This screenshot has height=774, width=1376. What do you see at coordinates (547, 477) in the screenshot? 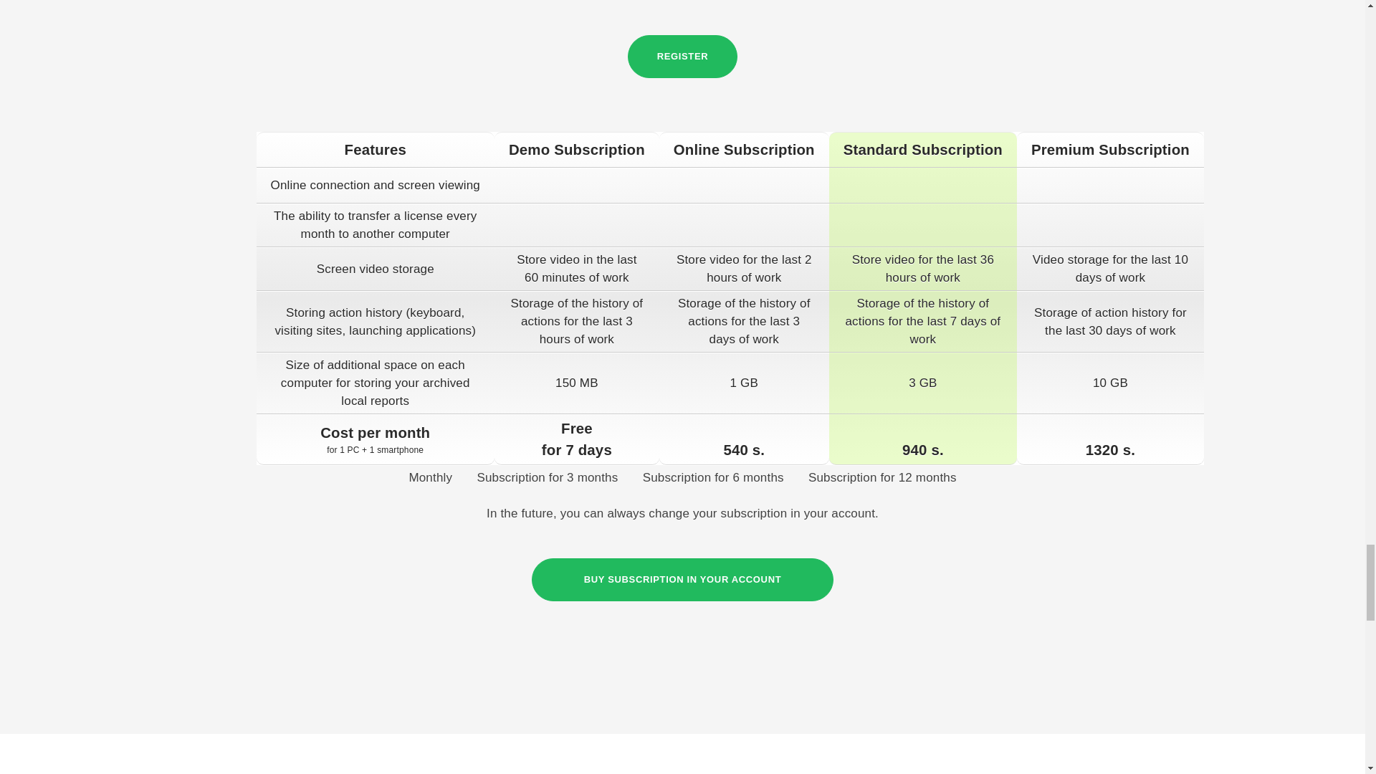
I see `Subscription for 3 months` at bounding box center [547, 477].